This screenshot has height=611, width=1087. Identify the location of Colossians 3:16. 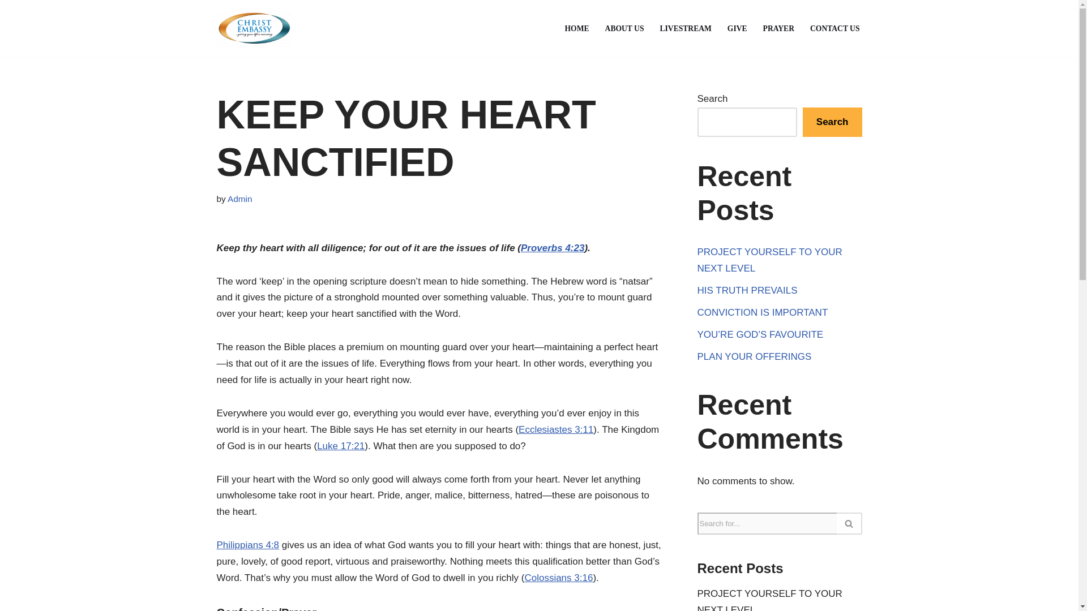
(558, 578).